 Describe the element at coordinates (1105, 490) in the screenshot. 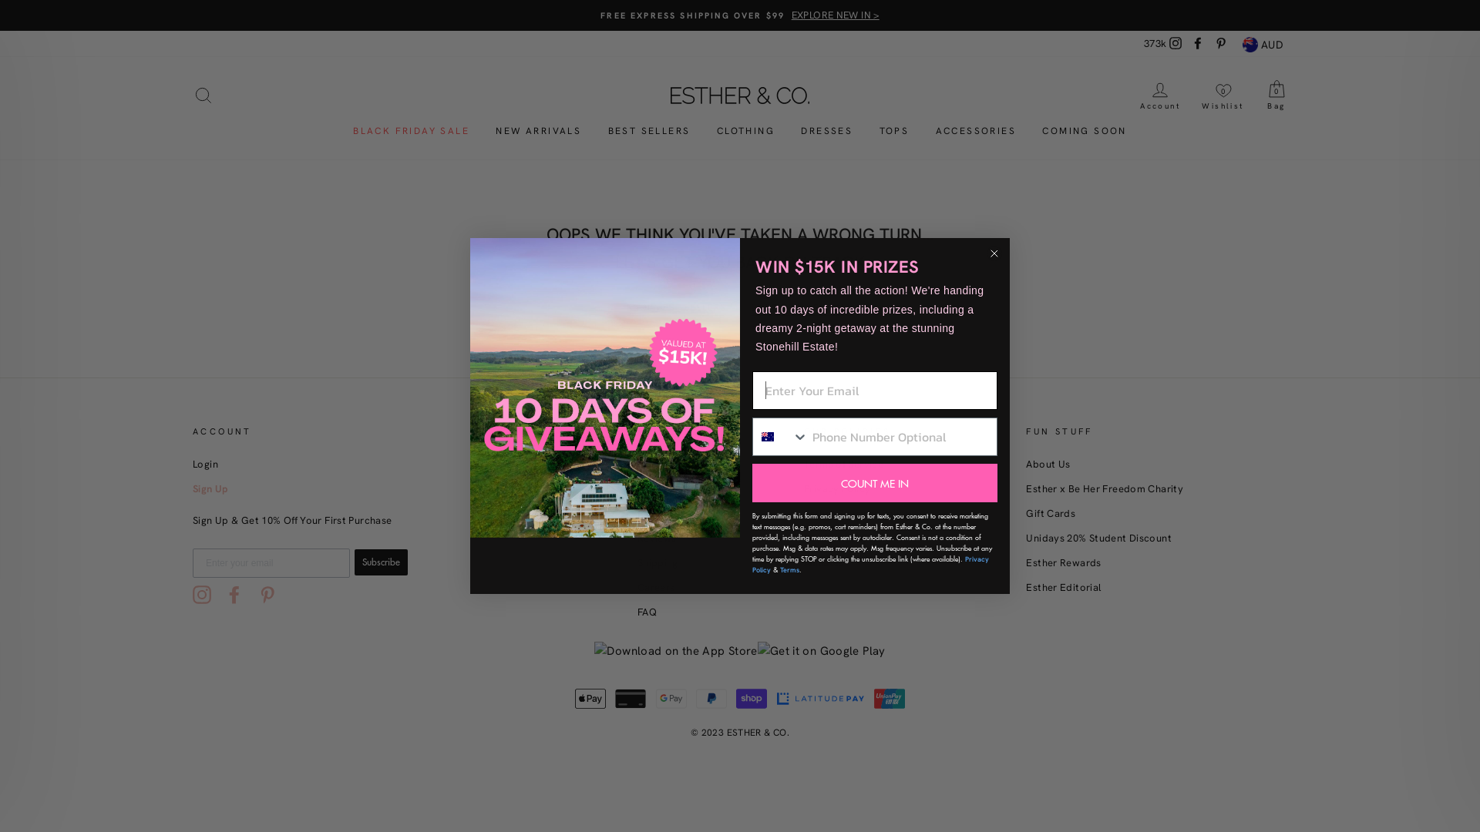

I see `Esther x Be Her Freedom Charity` at that location.